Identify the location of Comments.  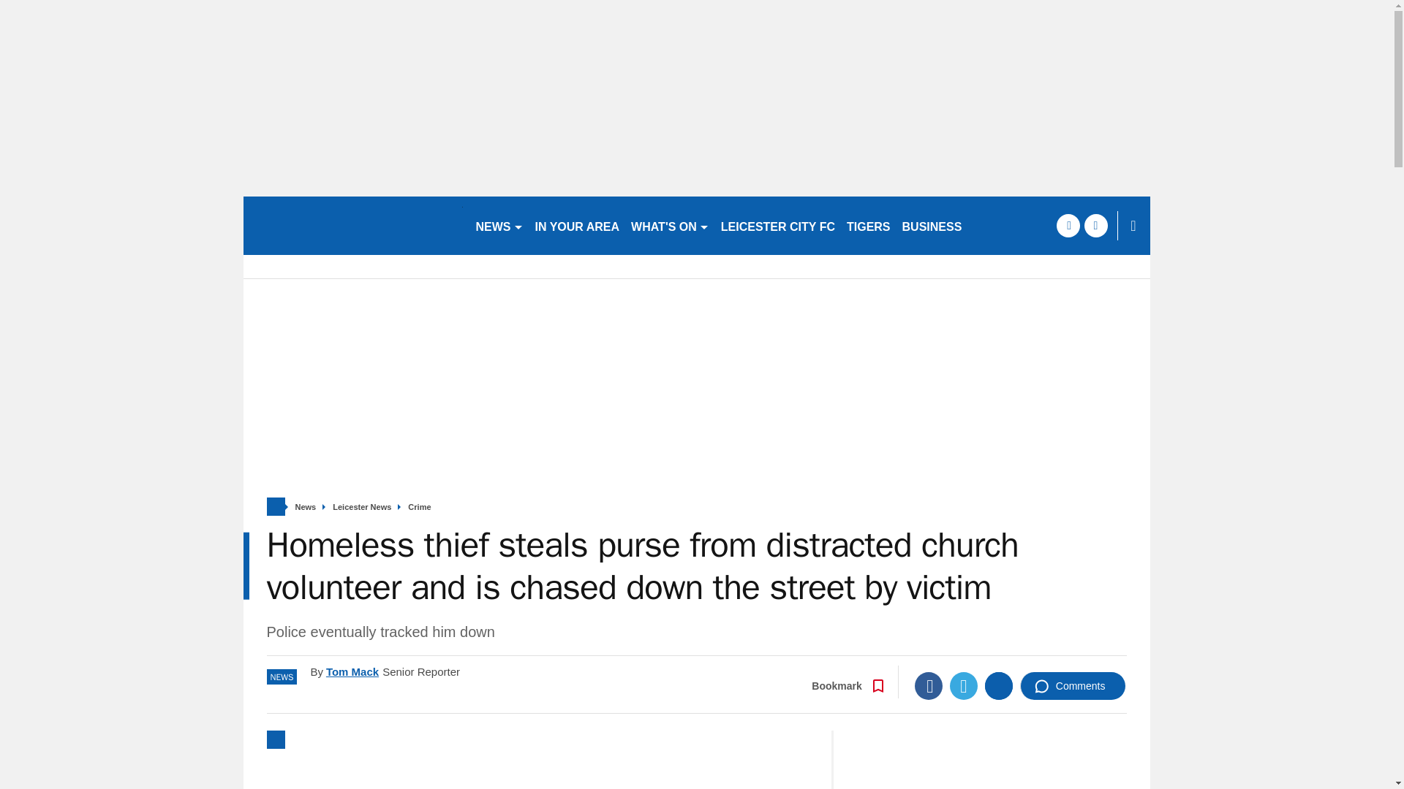
(1073, 685).